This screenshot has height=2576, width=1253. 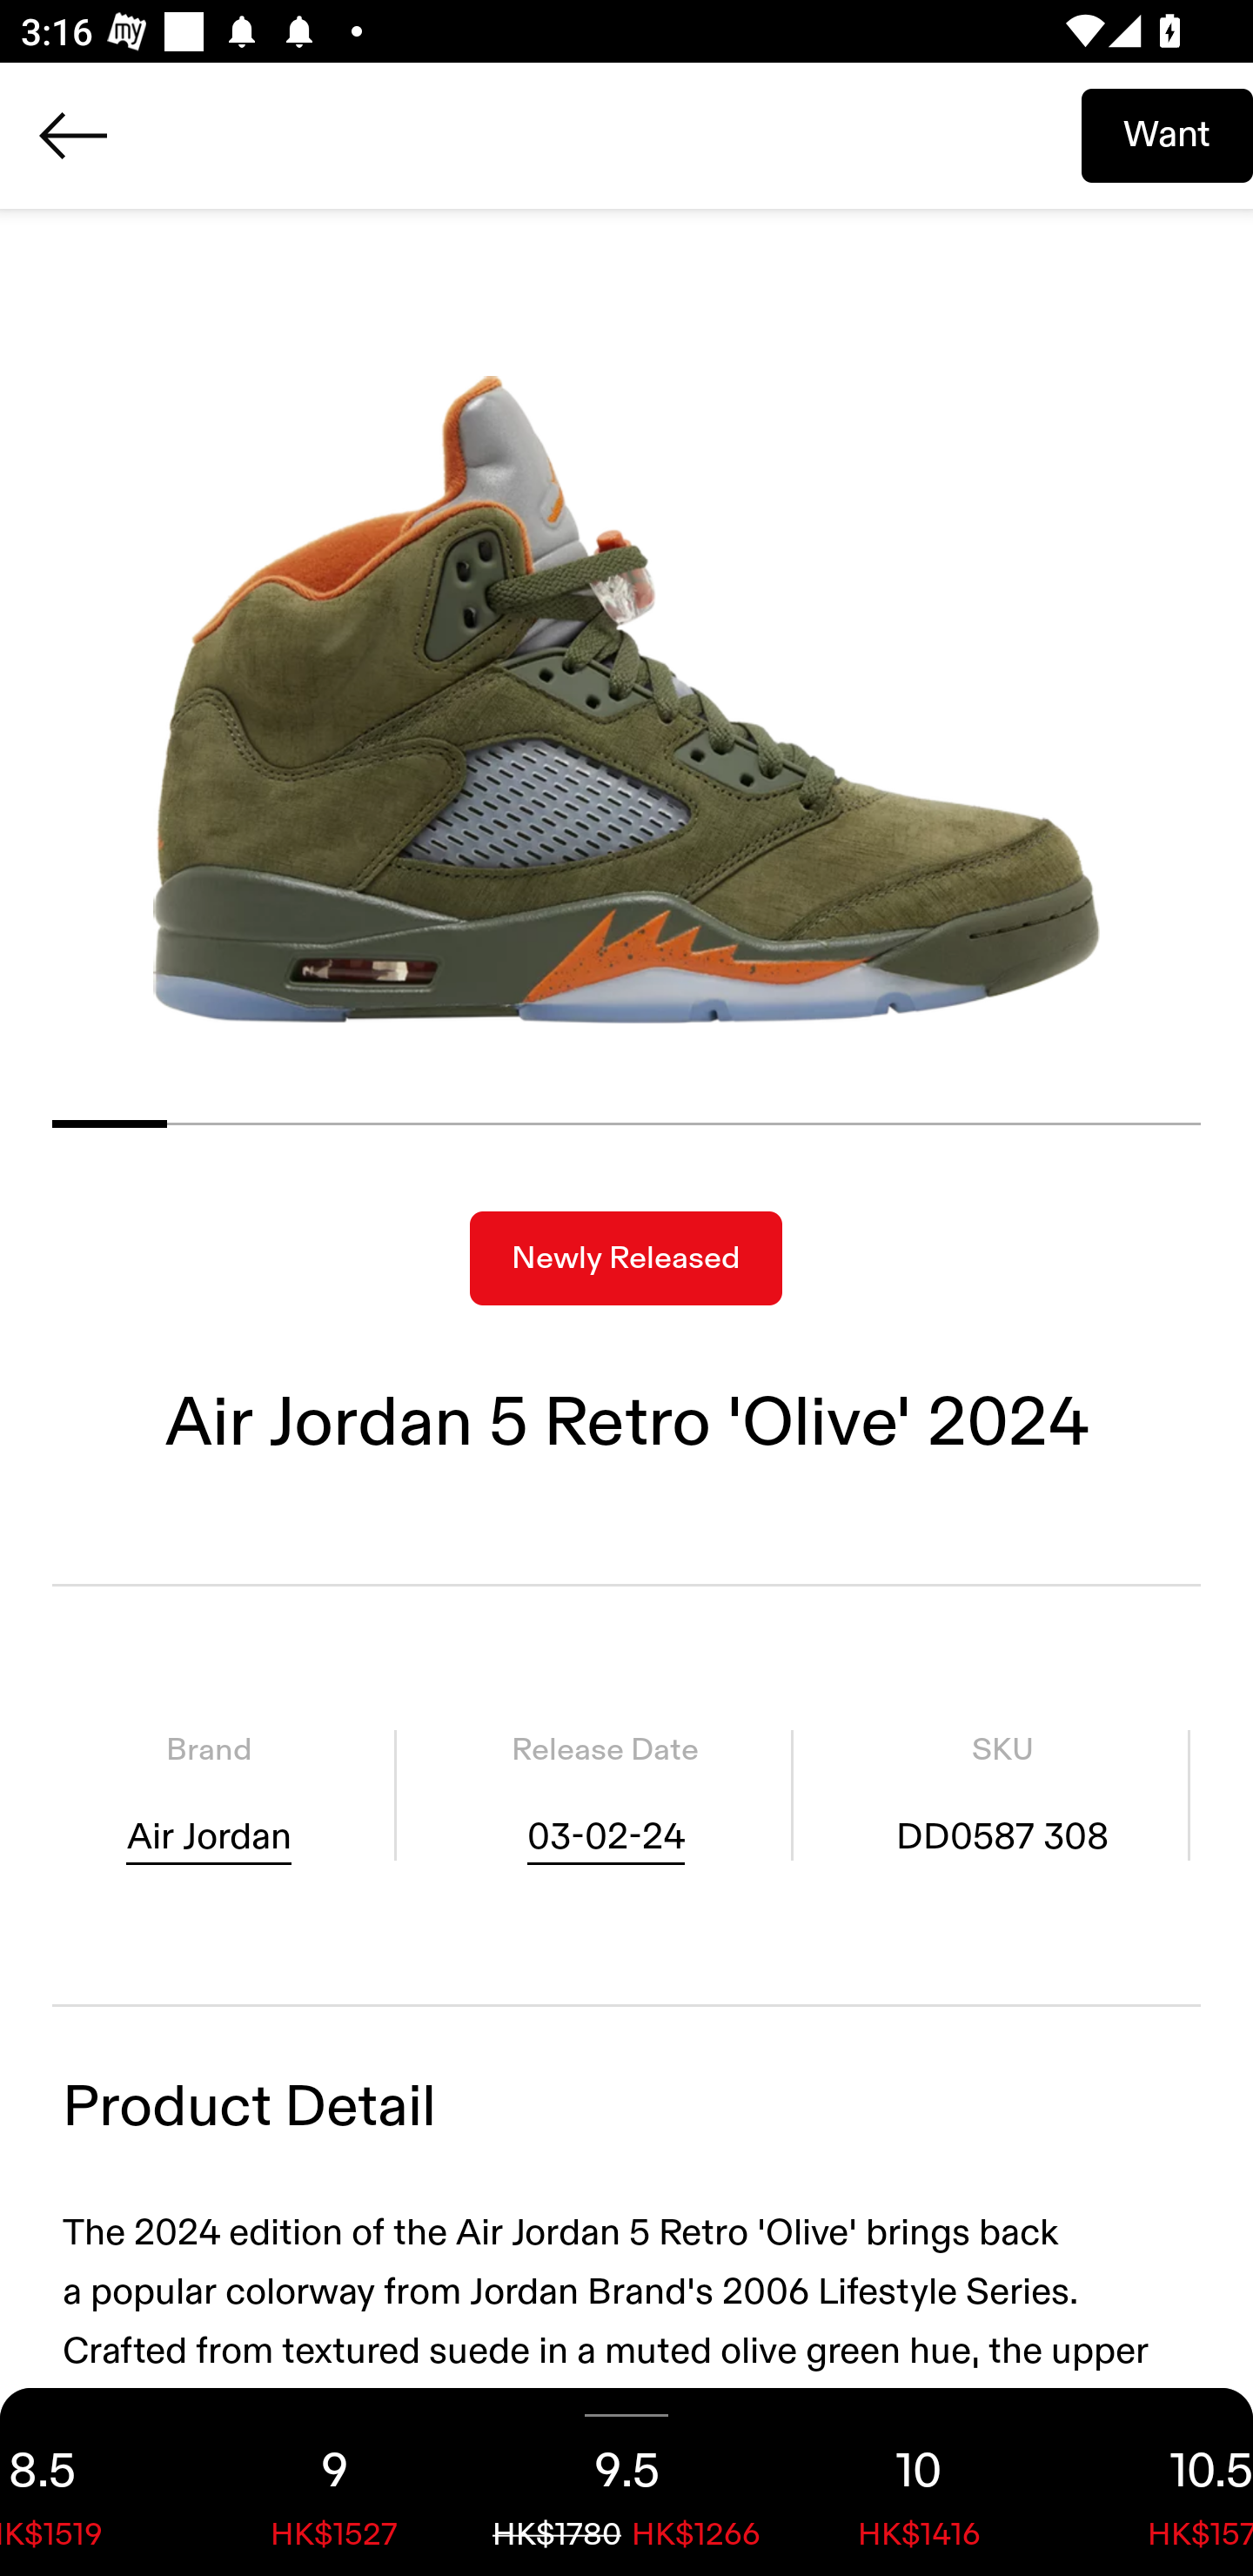 What do you see at coordinates (209, 1795) in the screenshot?
I see `Brand Air Jordan` at bounding box center [209, 1795].